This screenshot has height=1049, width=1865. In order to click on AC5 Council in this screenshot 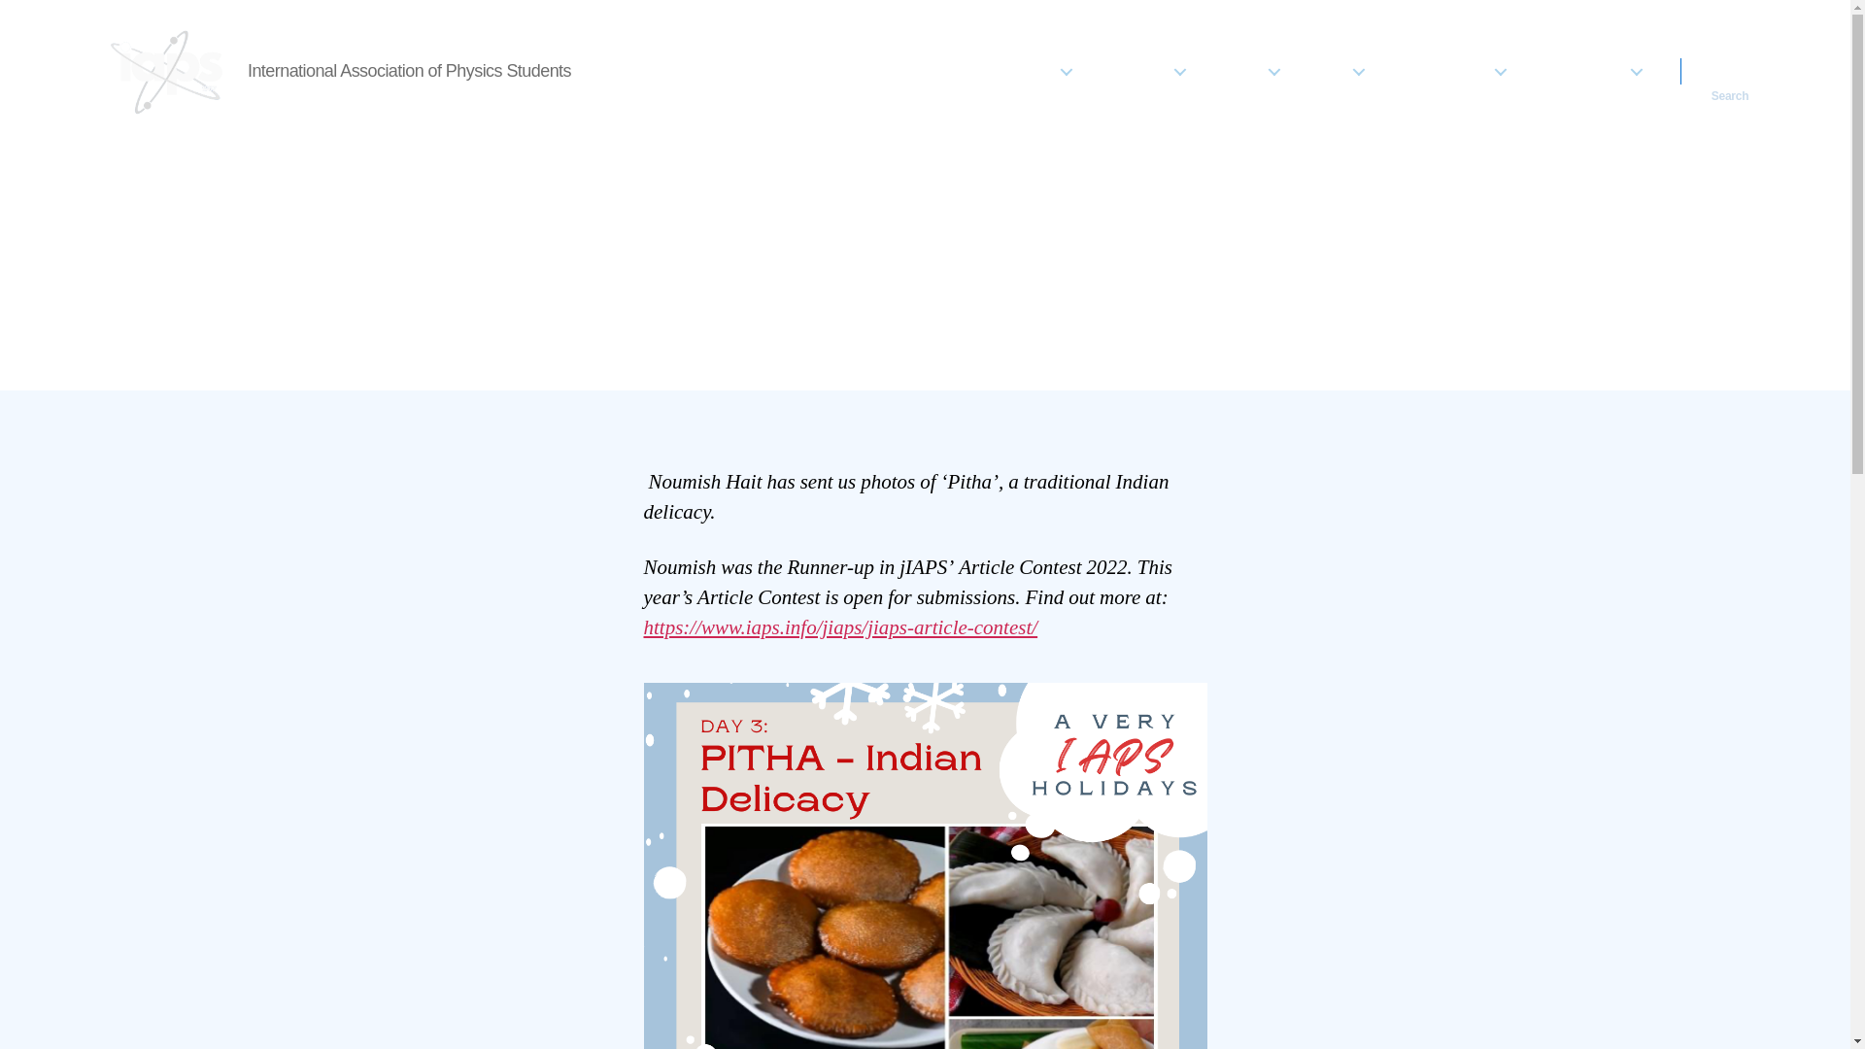, I will do `click(1585, 70)`.